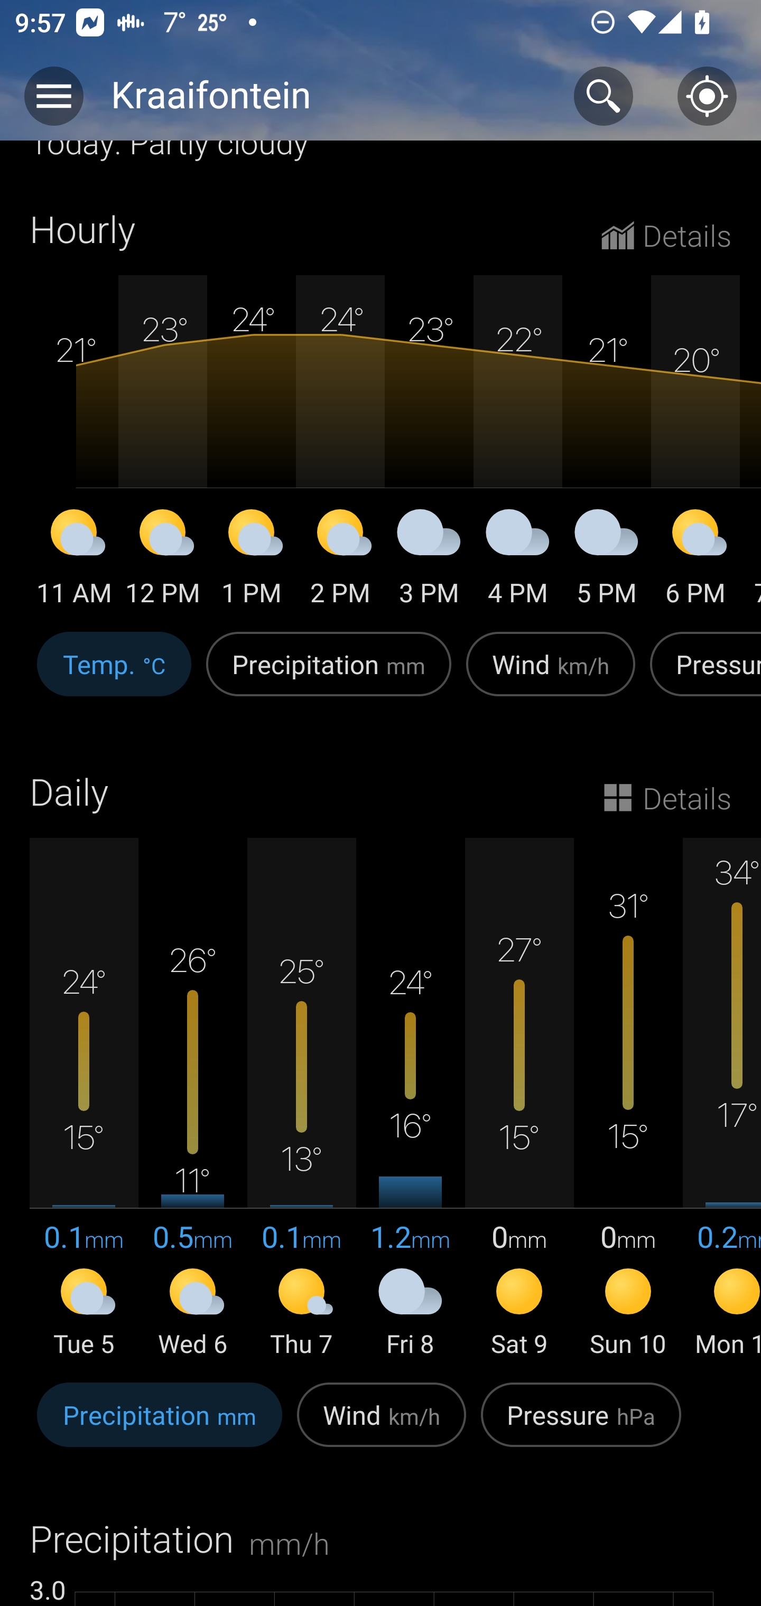  What do you see at coordinates (518, 561) in the screenshot?
I see `4 PM` at bounding box center [518, 561].